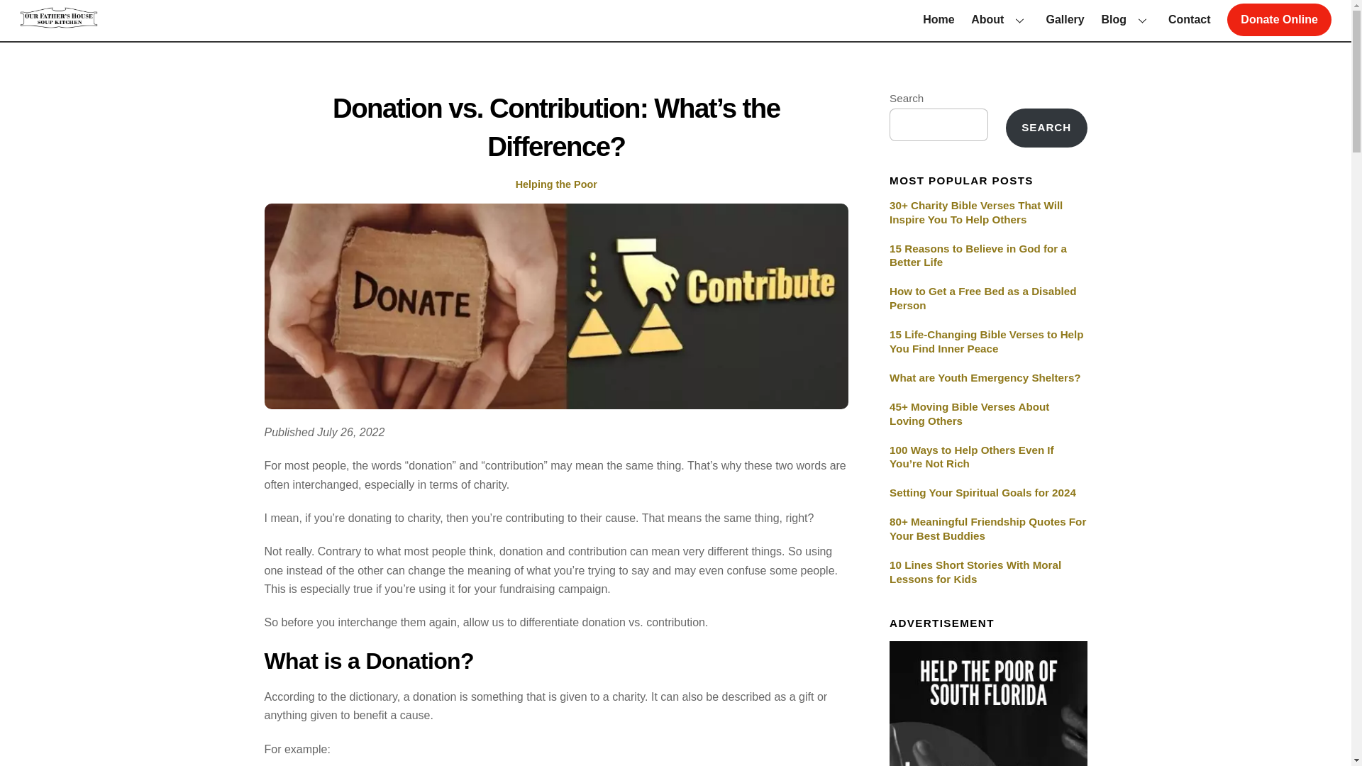 This screenshot has width=1362, height=766. I want to click on Contact, so click(1189, 20).